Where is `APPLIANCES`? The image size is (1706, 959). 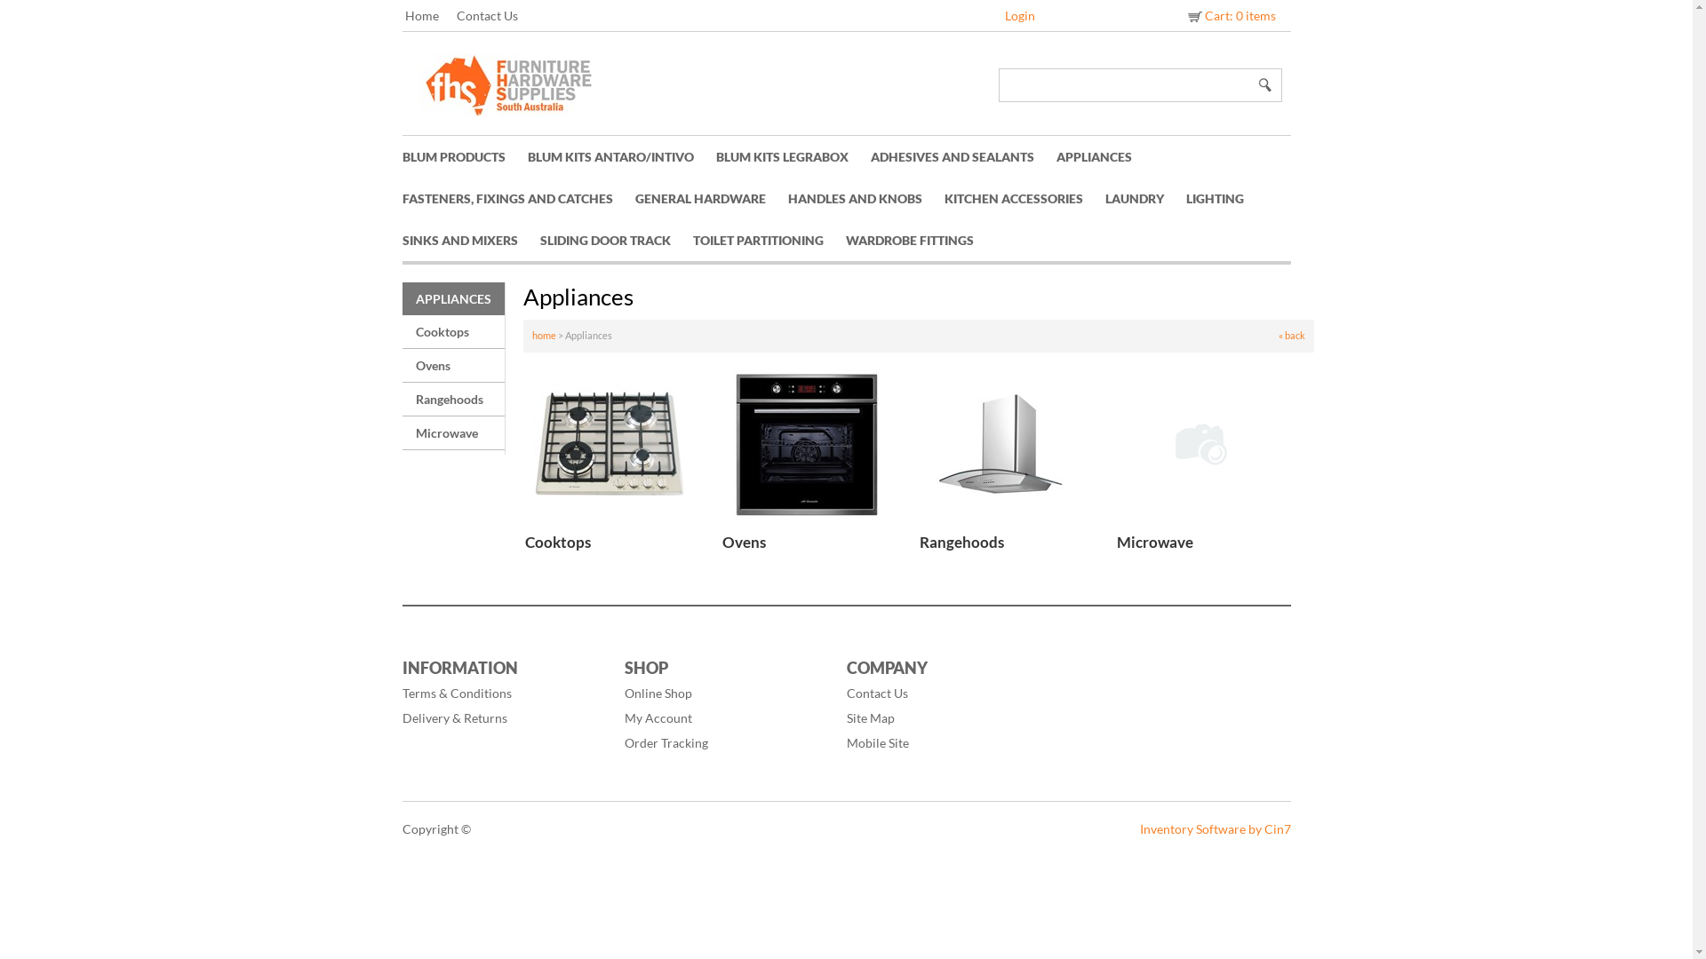
APPLIANCES is located at coordinates (1104, 156).